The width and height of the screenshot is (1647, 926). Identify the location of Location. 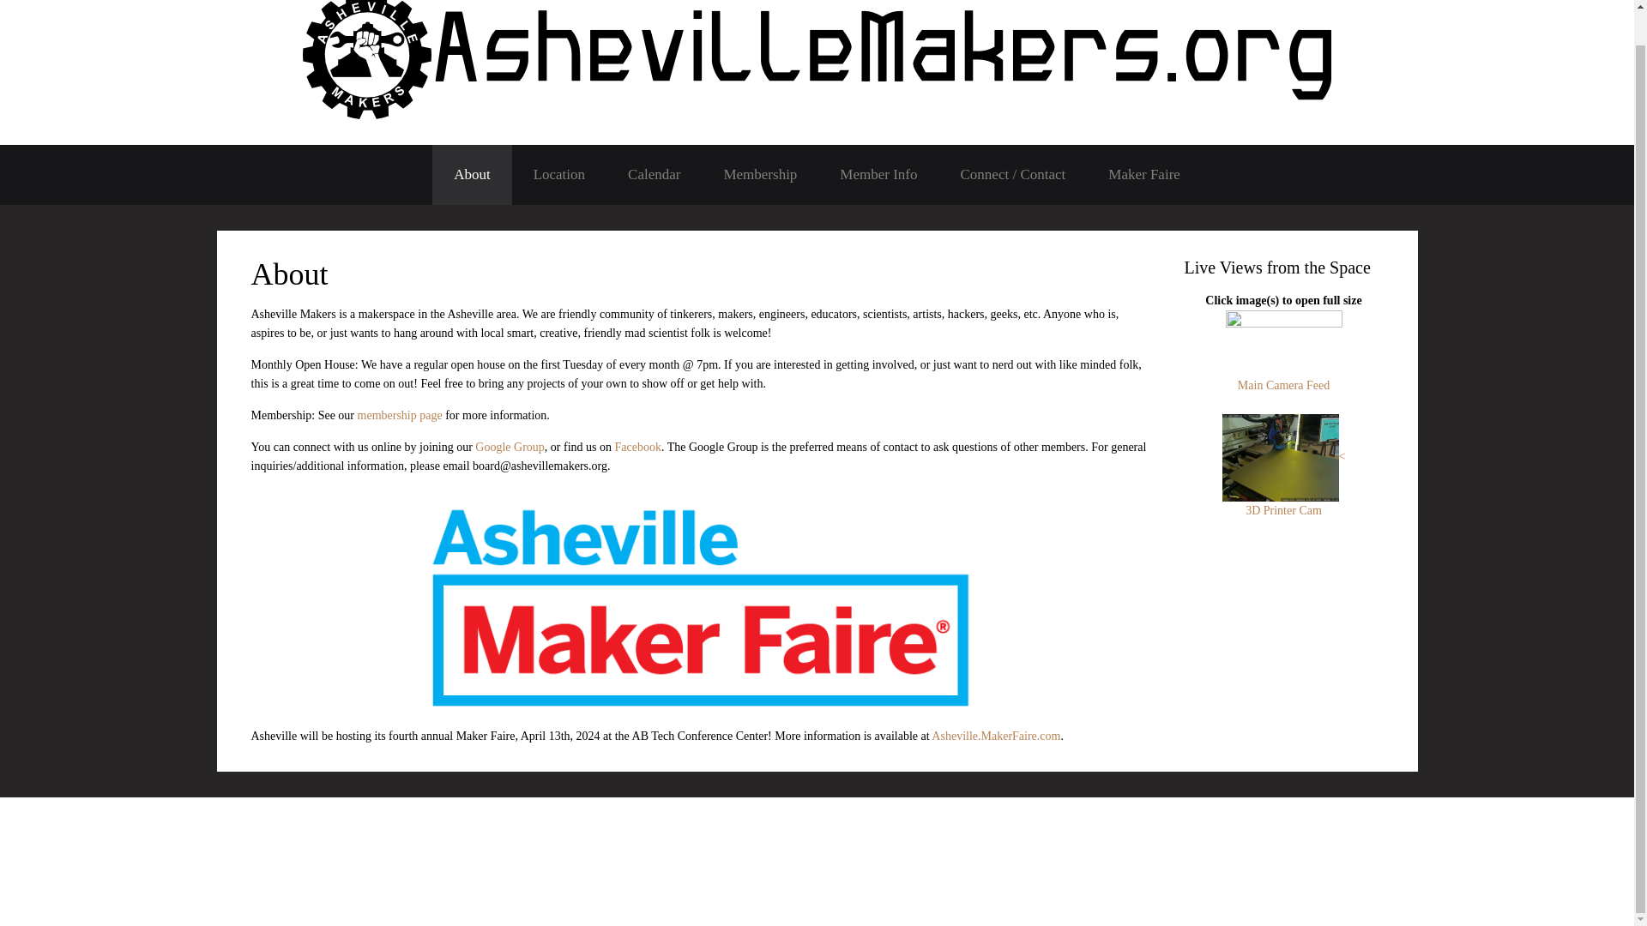
(559, 174).